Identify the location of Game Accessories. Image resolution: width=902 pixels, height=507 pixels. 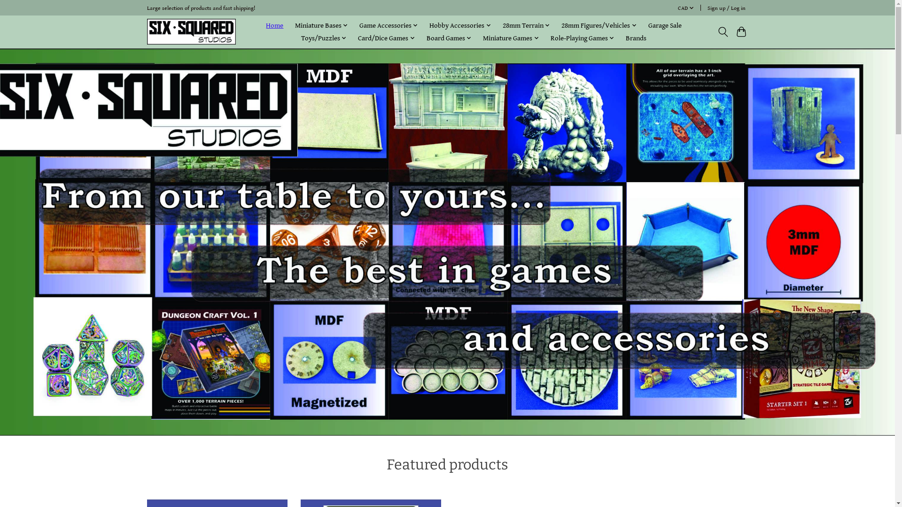
(389, 25).